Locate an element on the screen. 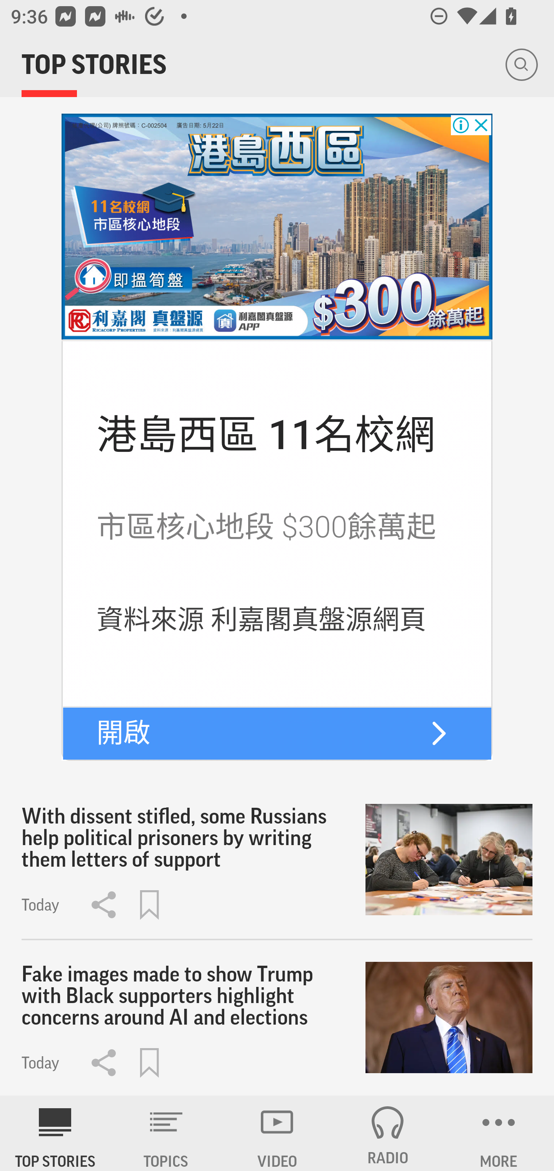  港島西區 11名校網 is located at coordinates (266, 435).